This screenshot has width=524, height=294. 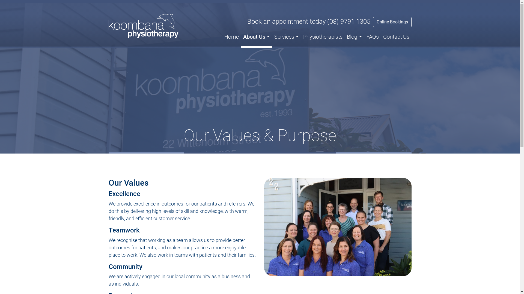 What do you see at coordinates (349, 22) in the screenshot?
I see `(08) 9791 1305` at bounding box center [349, 22].